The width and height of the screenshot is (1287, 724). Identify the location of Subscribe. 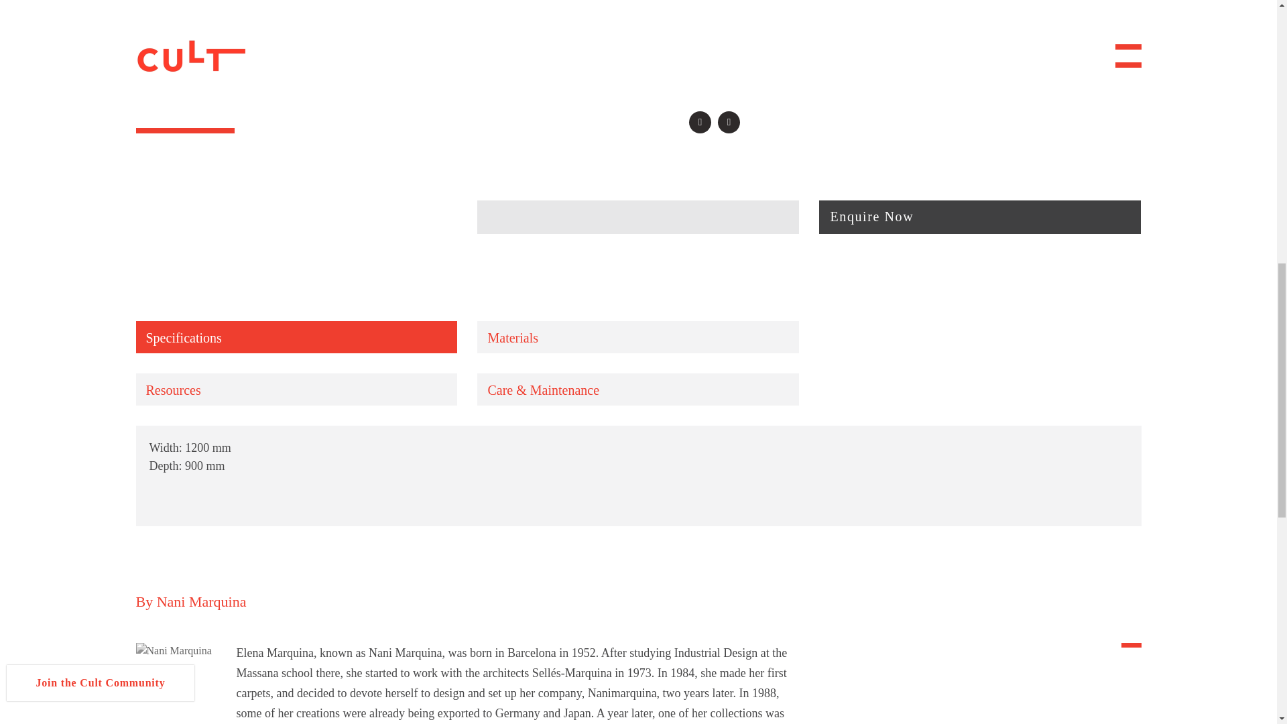
(134, 426).